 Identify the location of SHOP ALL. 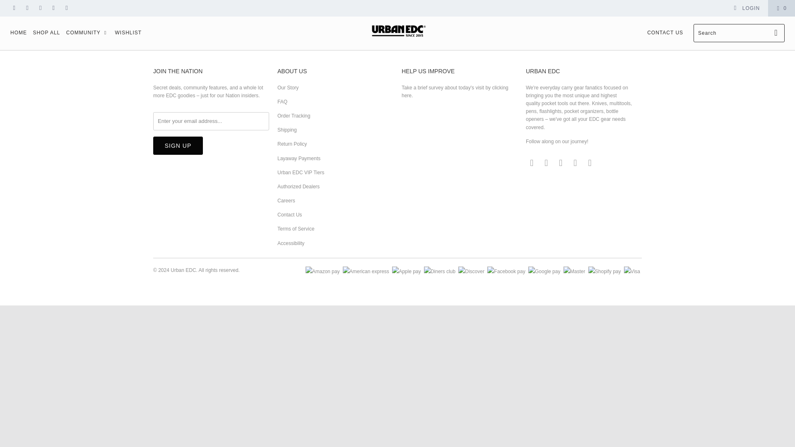
(46, 33).